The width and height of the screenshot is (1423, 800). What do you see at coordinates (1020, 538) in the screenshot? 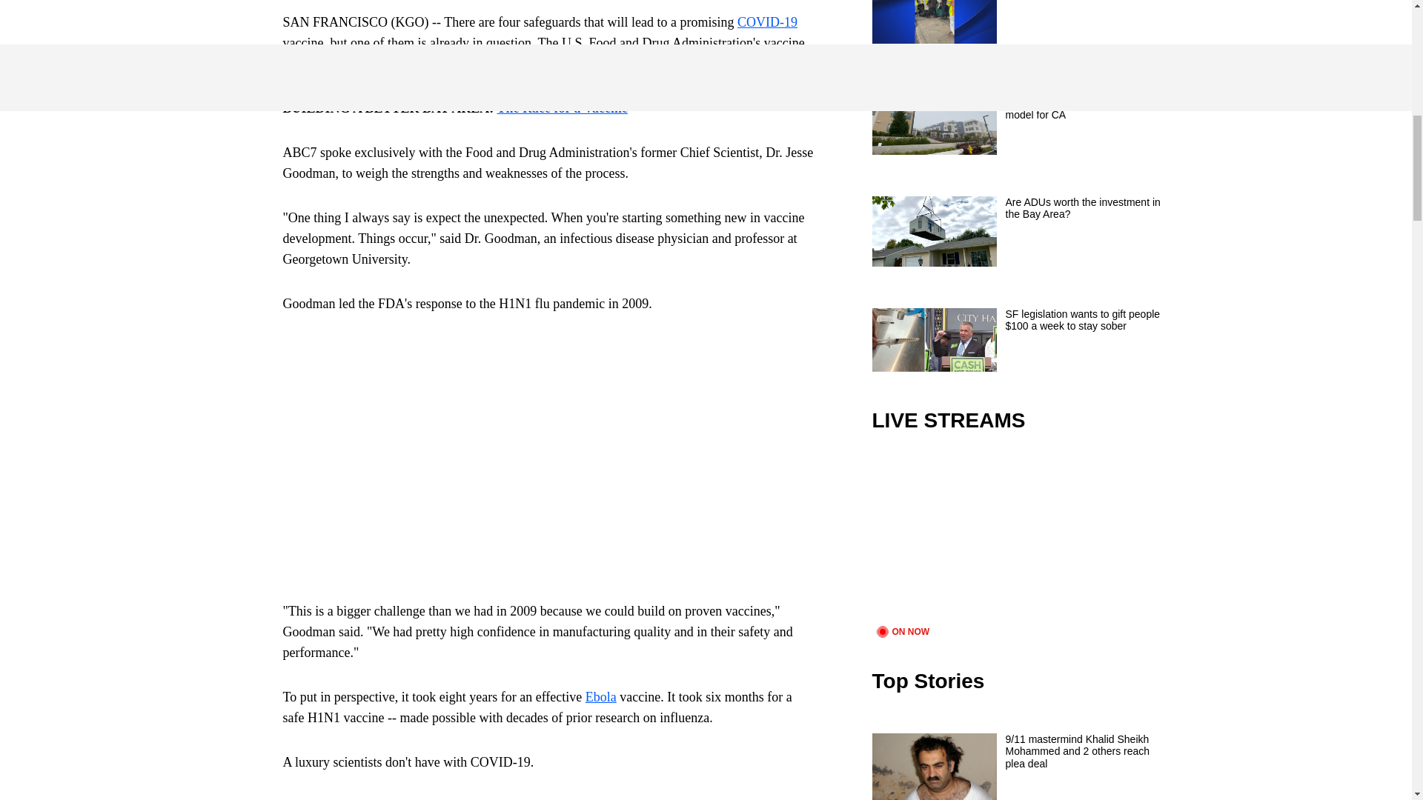
I see `video.title` at bounding box center [1020, 538].